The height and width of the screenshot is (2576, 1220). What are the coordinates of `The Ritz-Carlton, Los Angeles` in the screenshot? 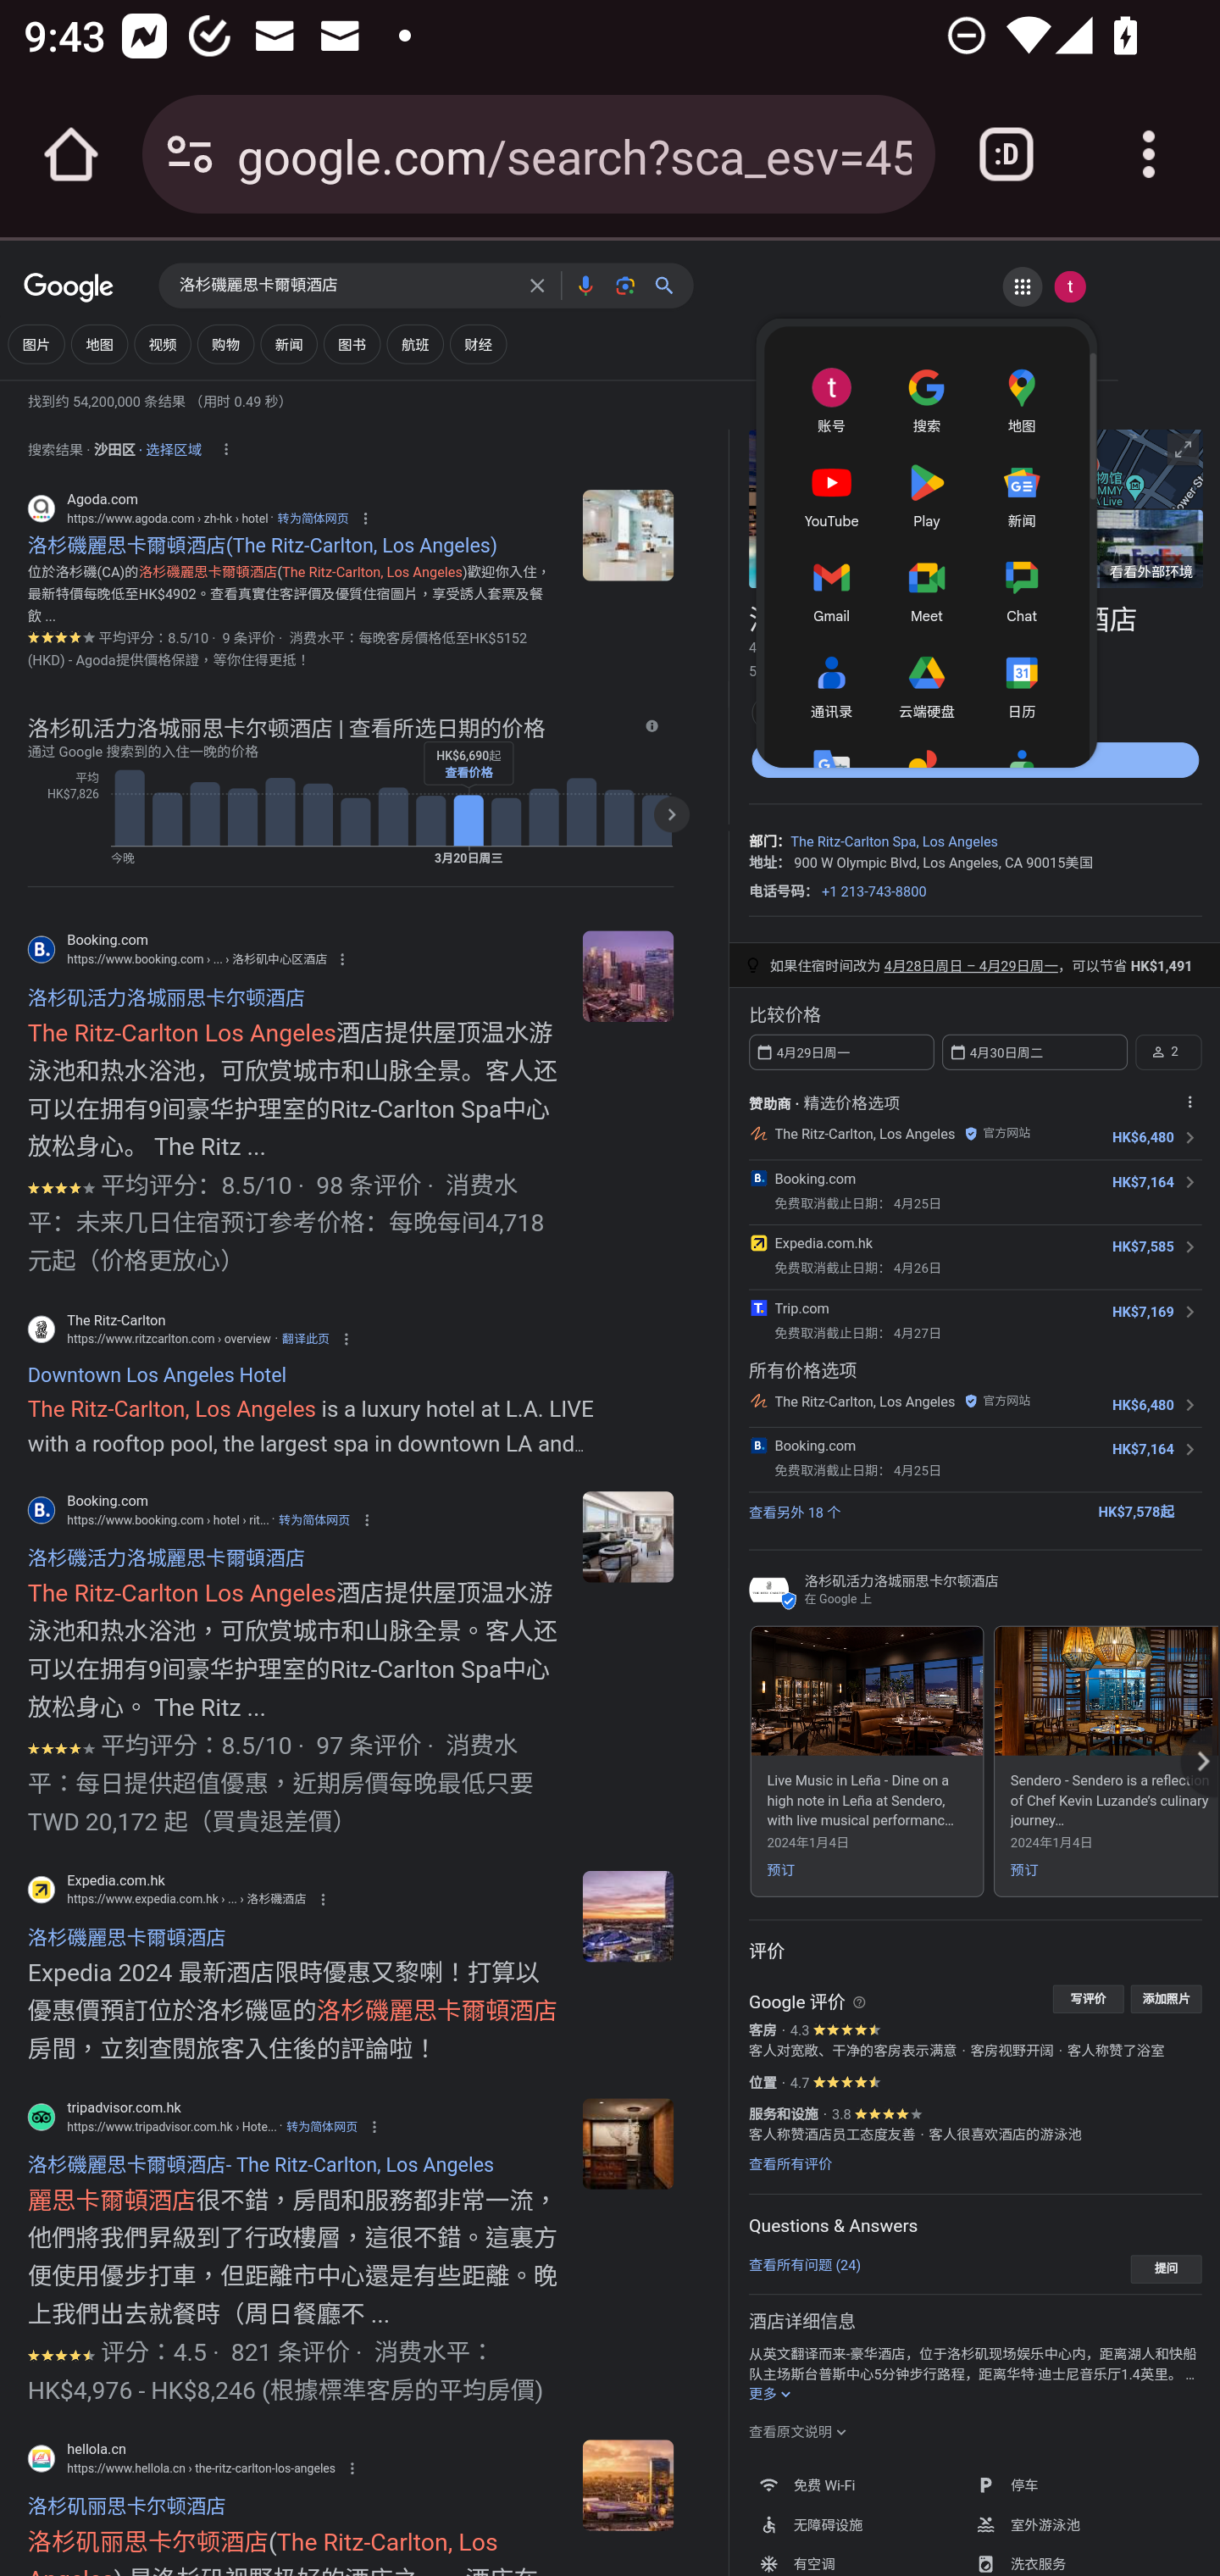 It's located at (864, 1400).